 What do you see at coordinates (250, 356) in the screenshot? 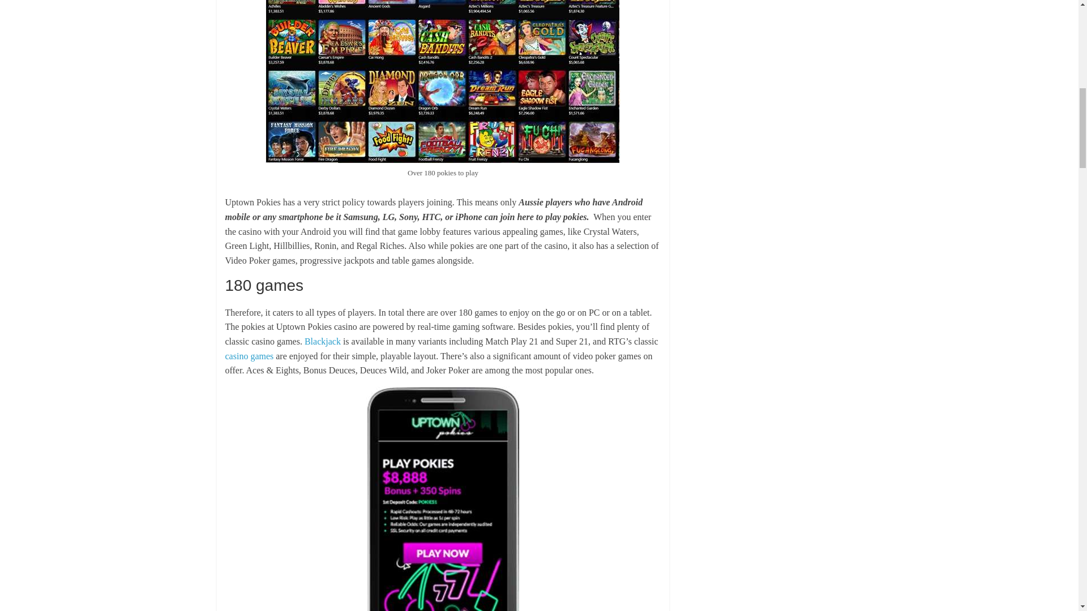
I see `casino games` at bounding box center [250, 356].